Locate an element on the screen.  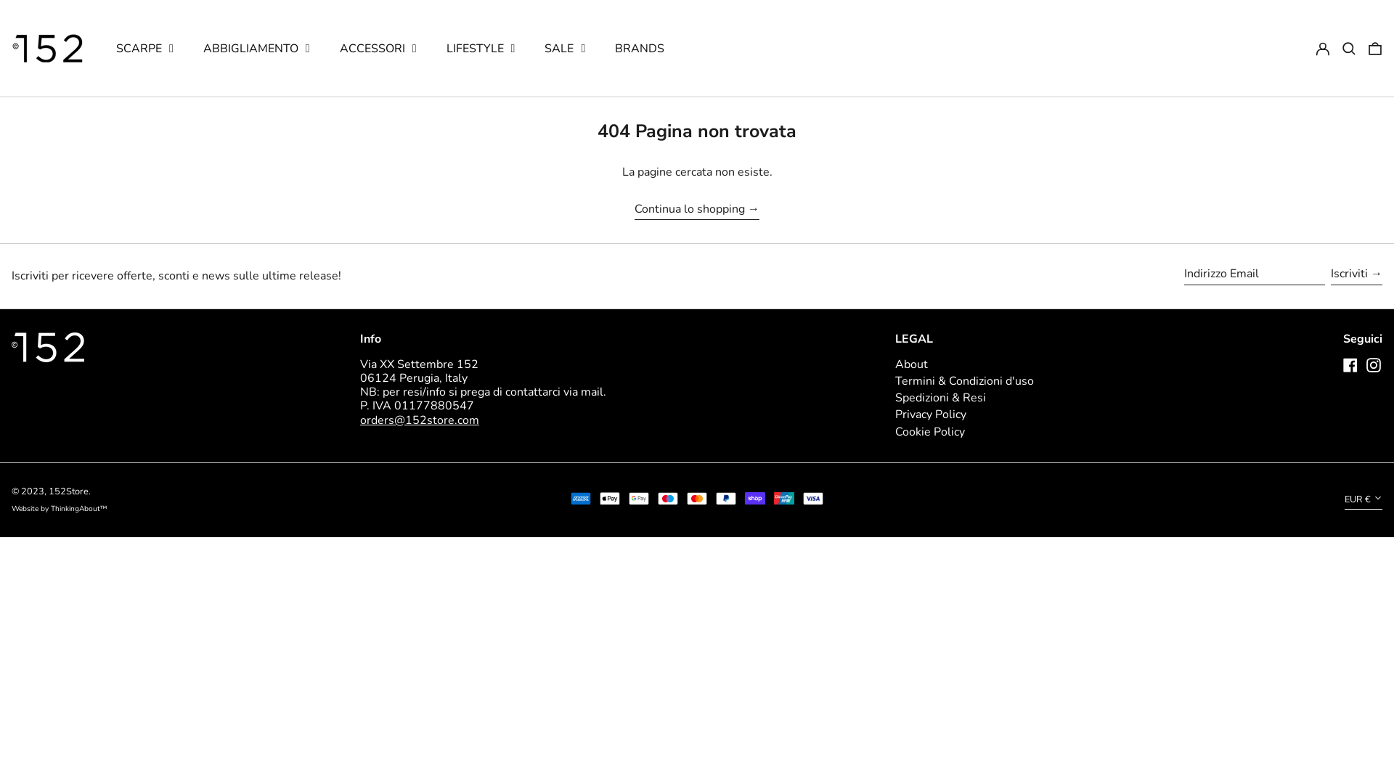
BRANDS is located at coordinates (640, 49).